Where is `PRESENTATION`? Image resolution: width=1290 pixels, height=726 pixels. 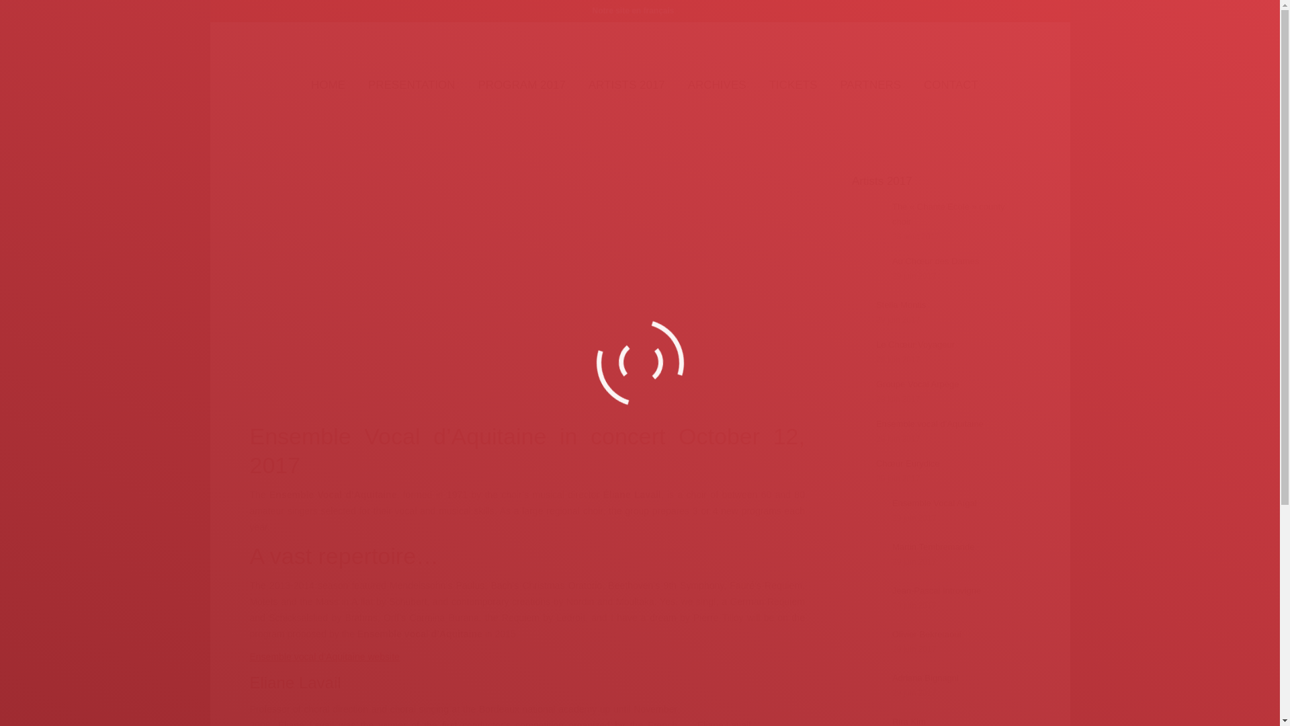 PRESENTATION is located at coordinates (412, 85).